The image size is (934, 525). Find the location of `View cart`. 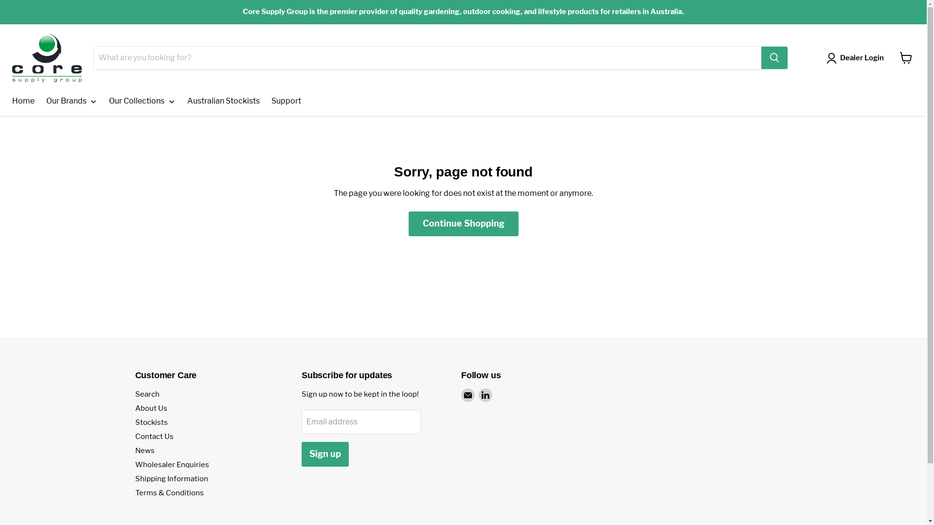

View cart is located at coordinates (906, 58).